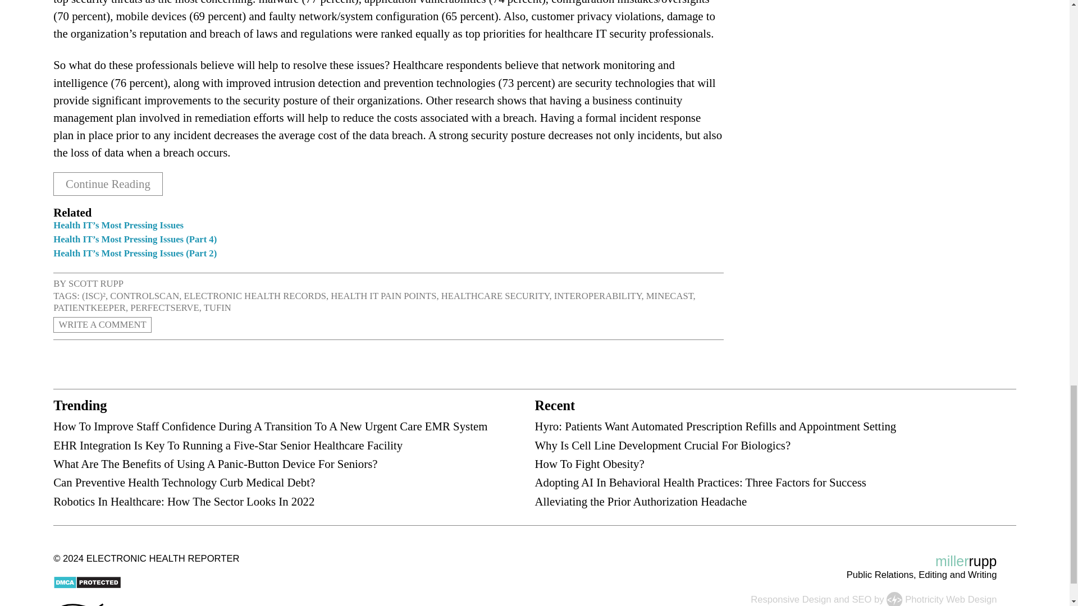 The height and width of the screenshot is (606, 1078). What do you see at coordinates (144, 296) in the screenshot?
I see `CONTROLSCAN` at bounding box center [144, 296].